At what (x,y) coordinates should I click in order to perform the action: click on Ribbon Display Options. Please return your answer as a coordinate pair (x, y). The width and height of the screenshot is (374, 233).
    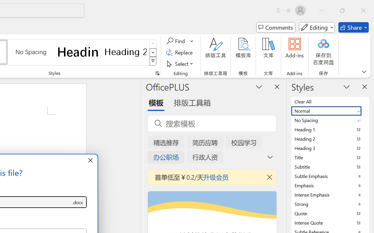
    Looking at the image, I should click on (364, 72).